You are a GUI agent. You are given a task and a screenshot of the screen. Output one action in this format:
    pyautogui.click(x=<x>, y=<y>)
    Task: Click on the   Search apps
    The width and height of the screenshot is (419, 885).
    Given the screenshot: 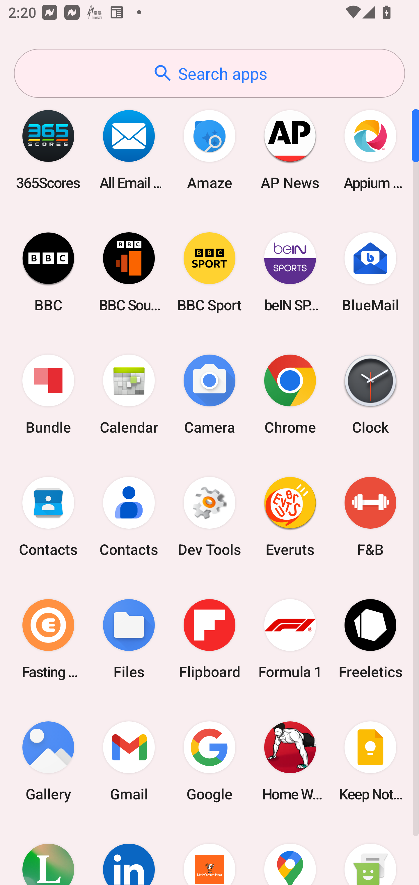 What is the action you would take?
    pyautogui.click(x=210, y=73)
    